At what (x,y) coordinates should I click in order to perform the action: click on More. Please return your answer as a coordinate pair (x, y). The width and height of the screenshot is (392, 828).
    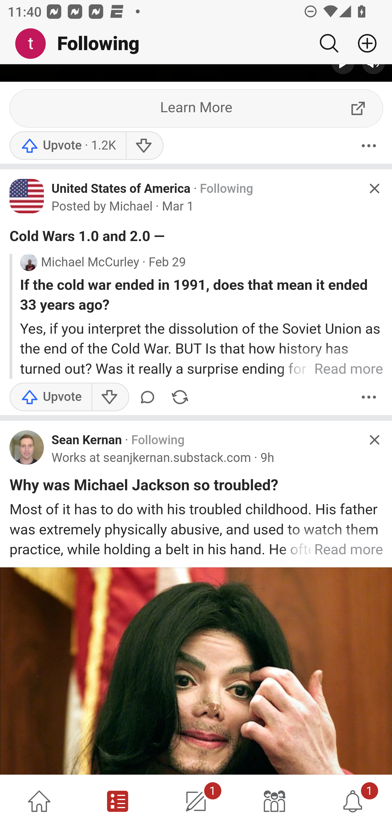
    Looking at the image, I should click on (369, 147).